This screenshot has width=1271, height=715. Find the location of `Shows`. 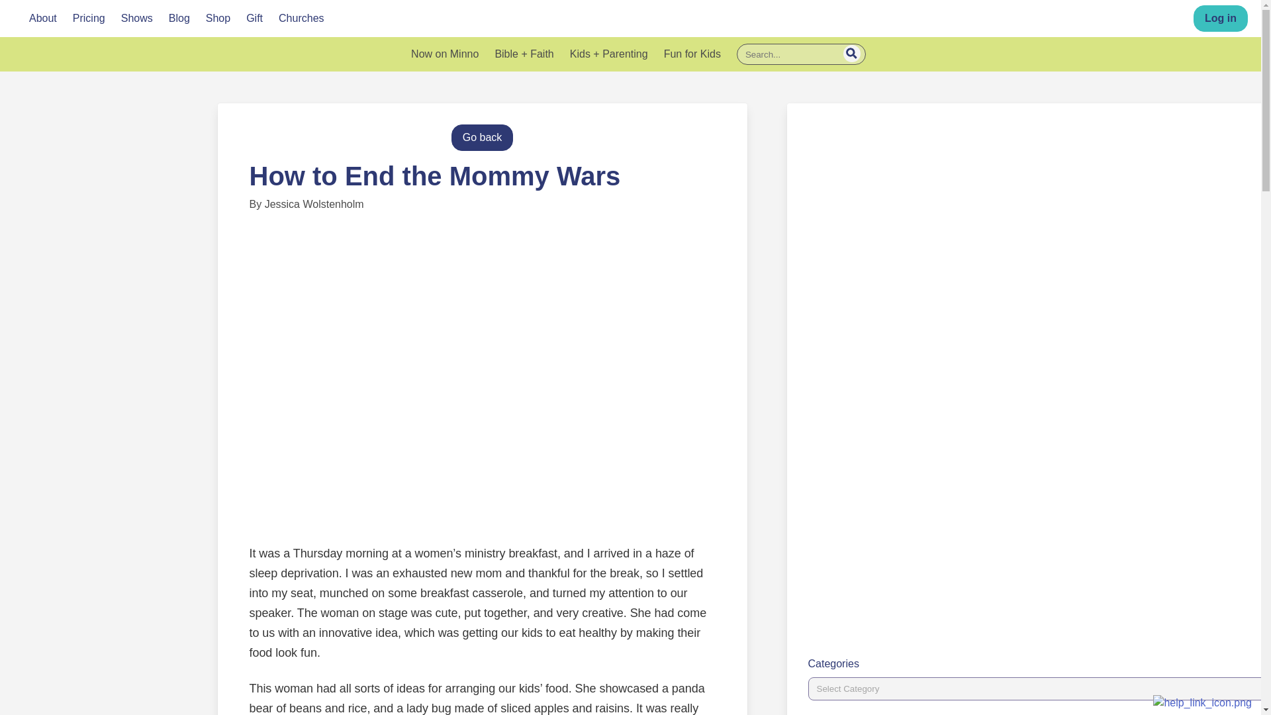

Shows is located at coordinates (136, 19).